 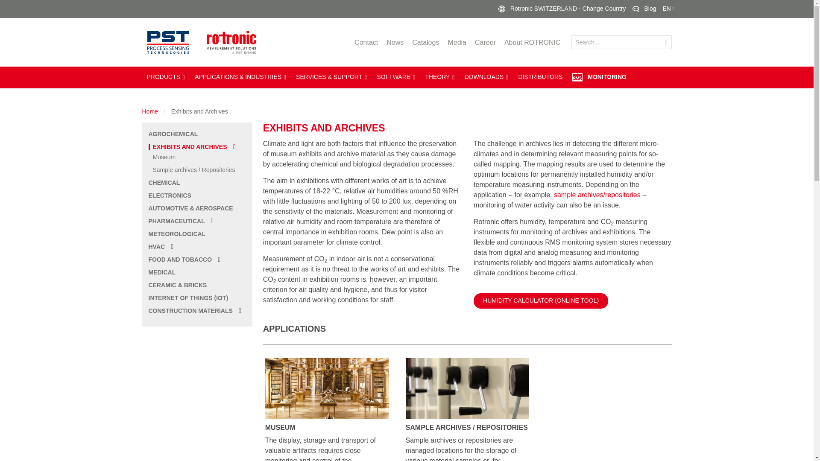 What do you see at coordinates (644, 9) in the screenshot?
I see `Blog` at bounding box center [644, 9].